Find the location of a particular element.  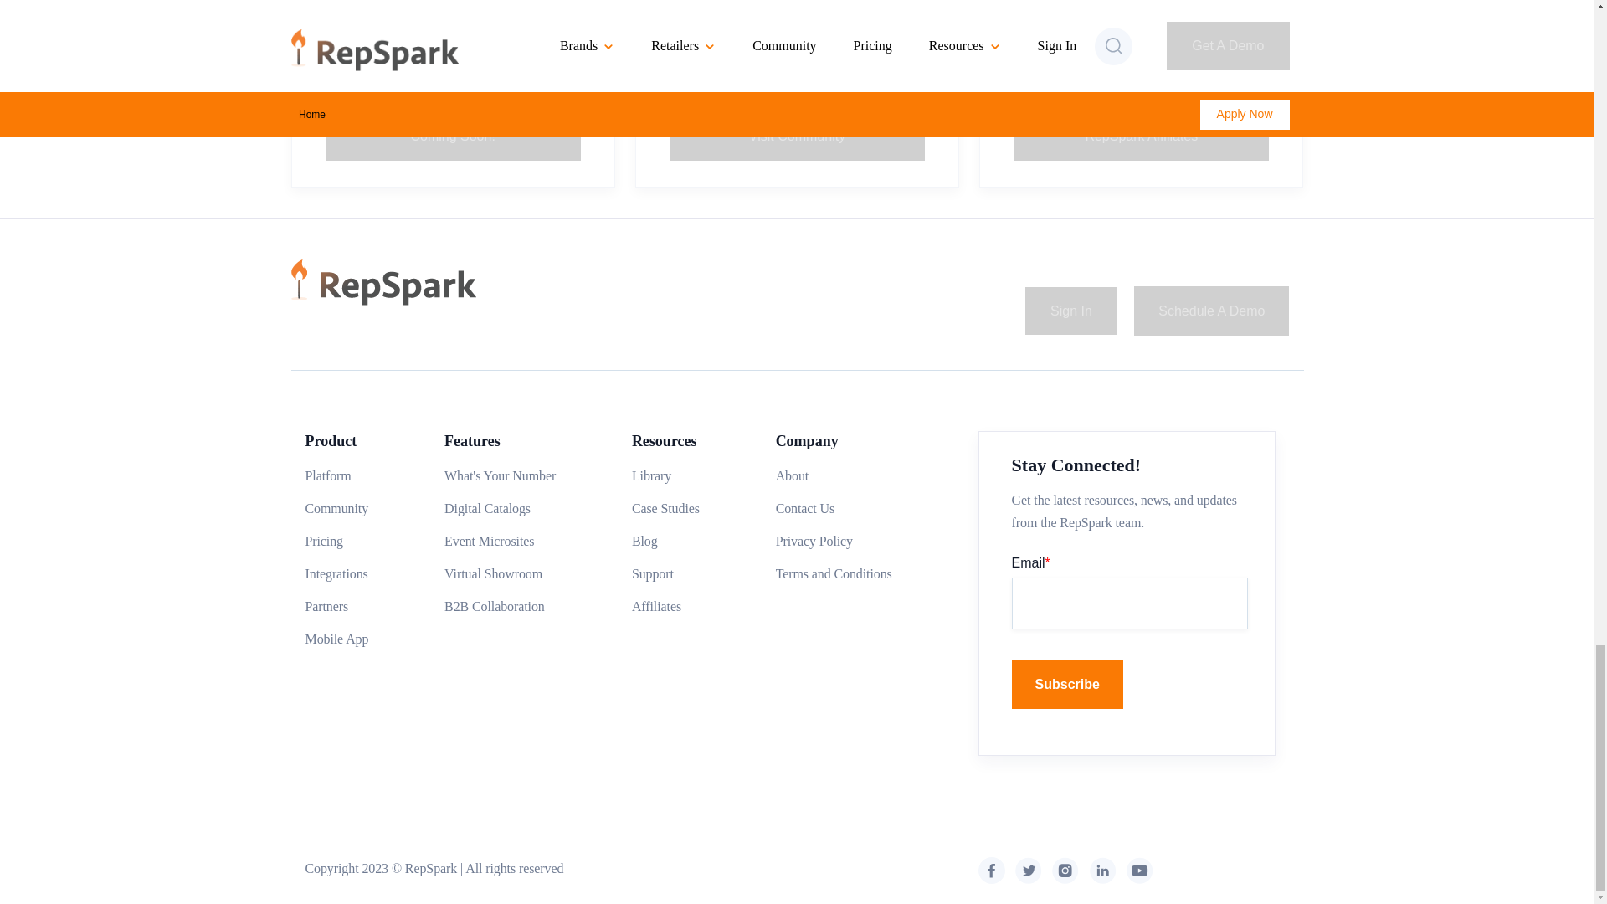

Subscribe is located at coordinates (1068, 685).